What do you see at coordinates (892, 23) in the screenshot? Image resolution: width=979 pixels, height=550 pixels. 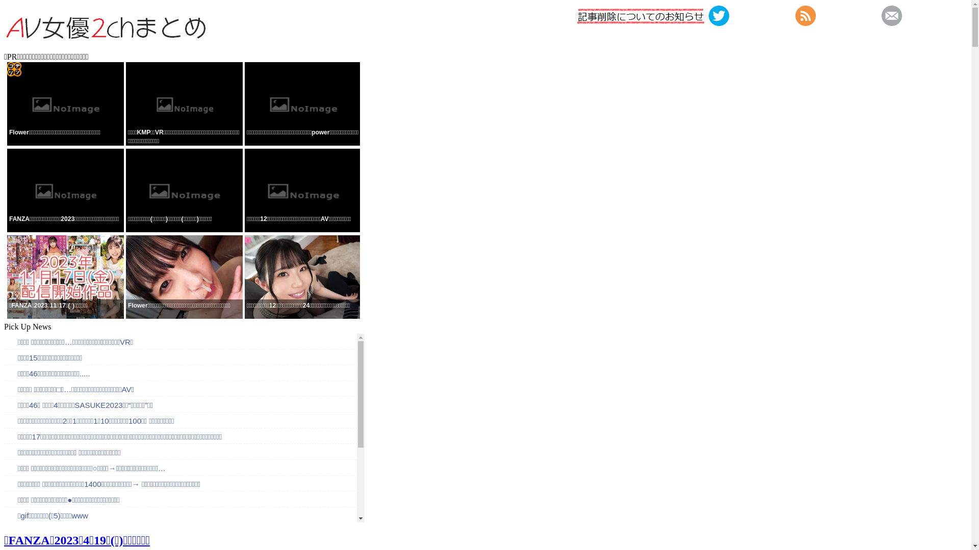 I see `http://form1.fc2.com/form/?id=916547` at bounding box center [892, 23].